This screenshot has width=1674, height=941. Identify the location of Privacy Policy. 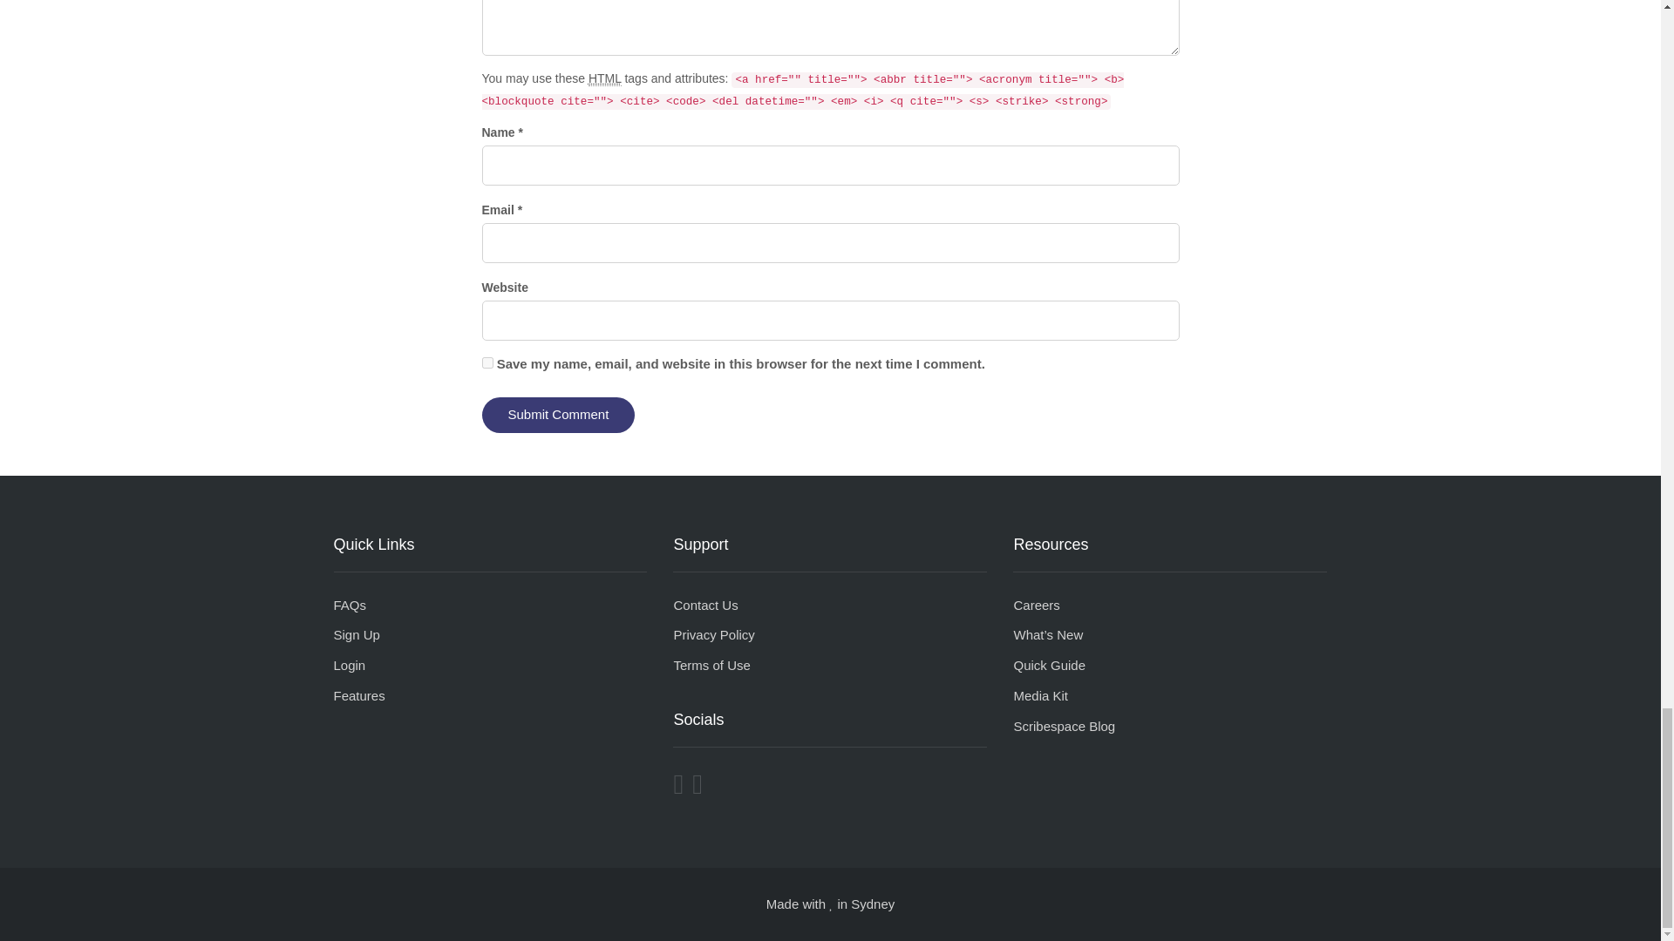
(713, 634).